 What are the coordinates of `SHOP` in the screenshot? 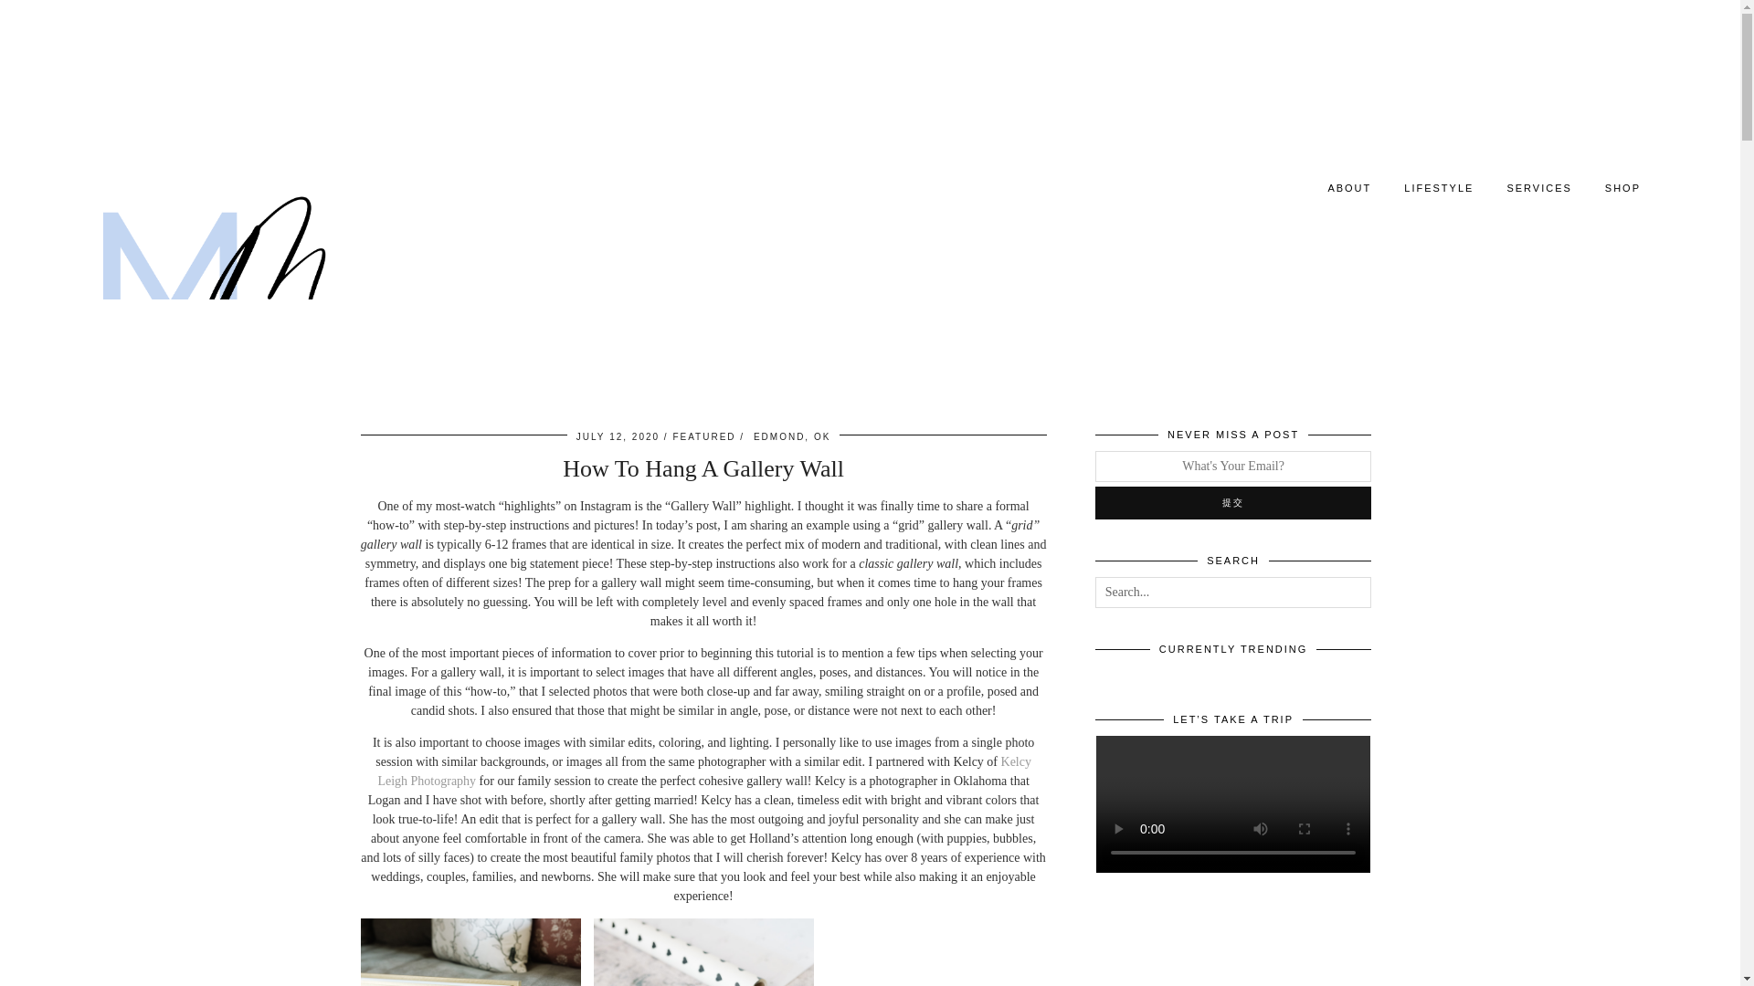 It's located at (1622, 187).